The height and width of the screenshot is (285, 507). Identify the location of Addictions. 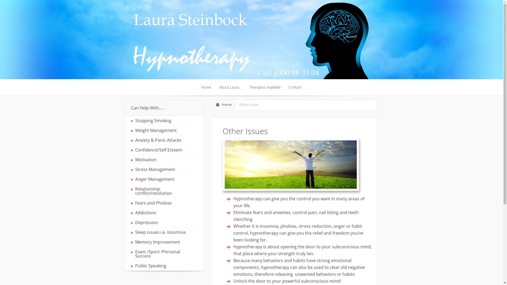
(165, 213).